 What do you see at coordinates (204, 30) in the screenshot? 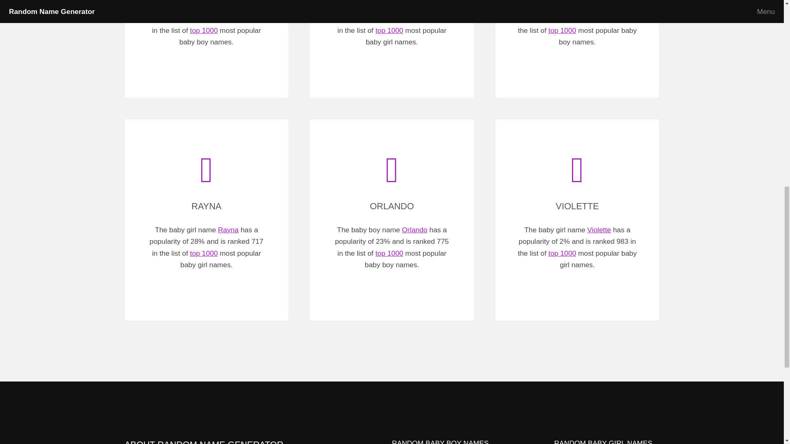
I see `top 1000` at bounding box center [204, 30].